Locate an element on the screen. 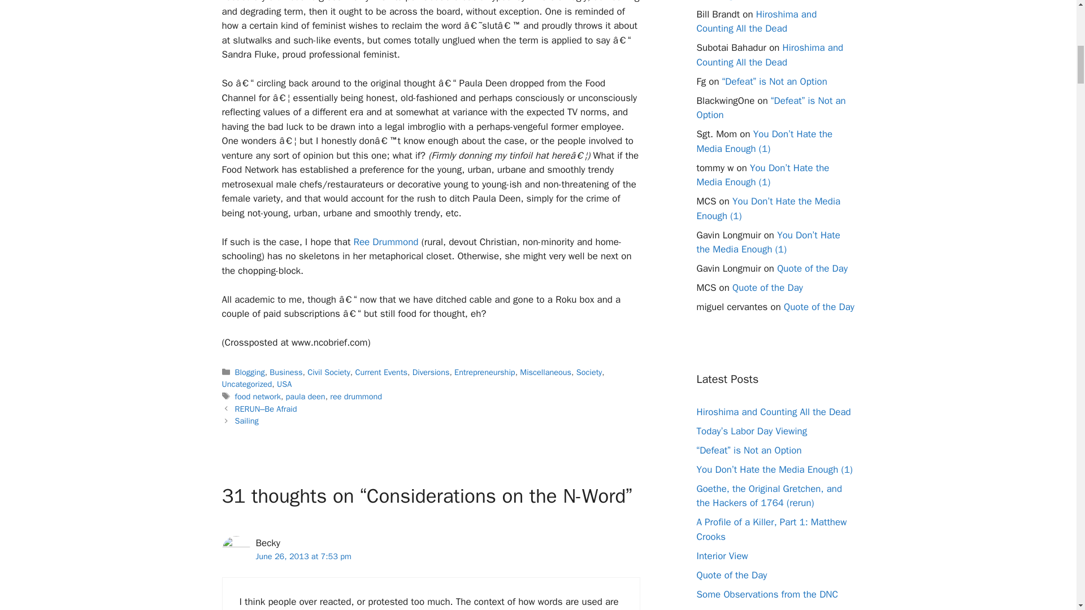 This screenshot has height=610, width=1085. Scroll back to top is located at coordinates (1048, 536).